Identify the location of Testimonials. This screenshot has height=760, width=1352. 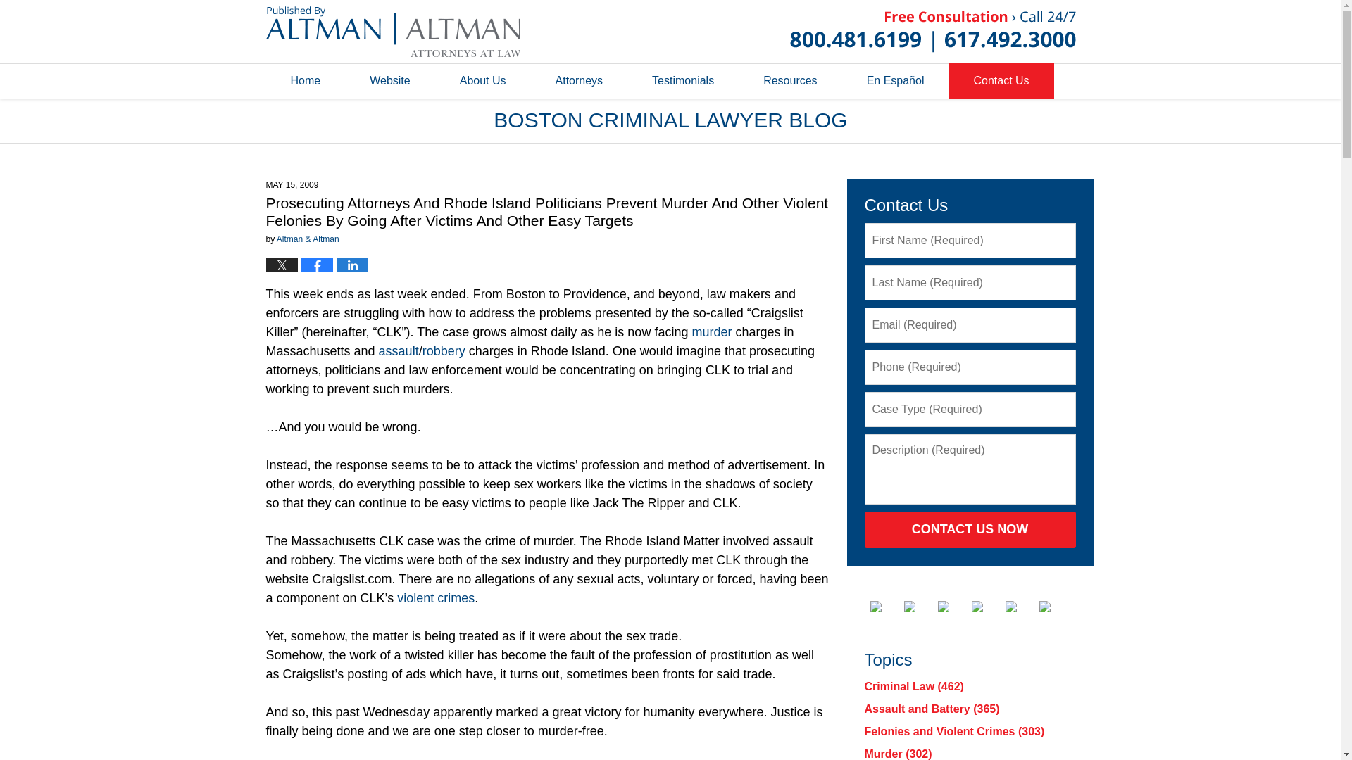
(682, 80).